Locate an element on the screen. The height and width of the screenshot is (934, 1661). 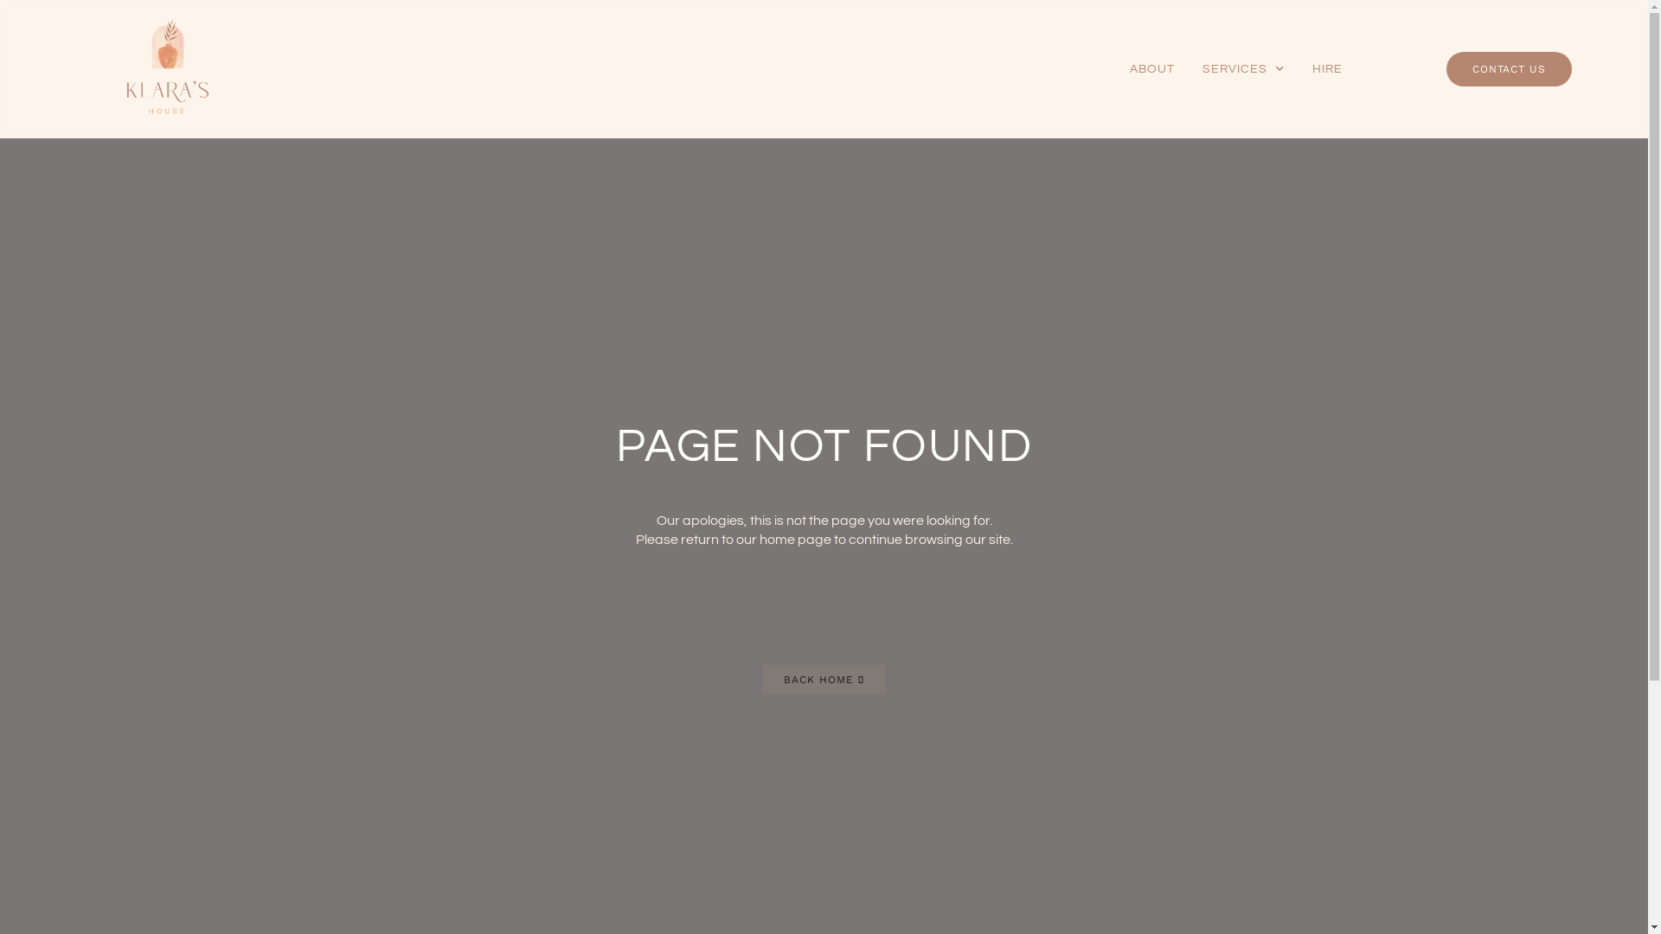
CONTACT US is located at coordinates (1509, 69).